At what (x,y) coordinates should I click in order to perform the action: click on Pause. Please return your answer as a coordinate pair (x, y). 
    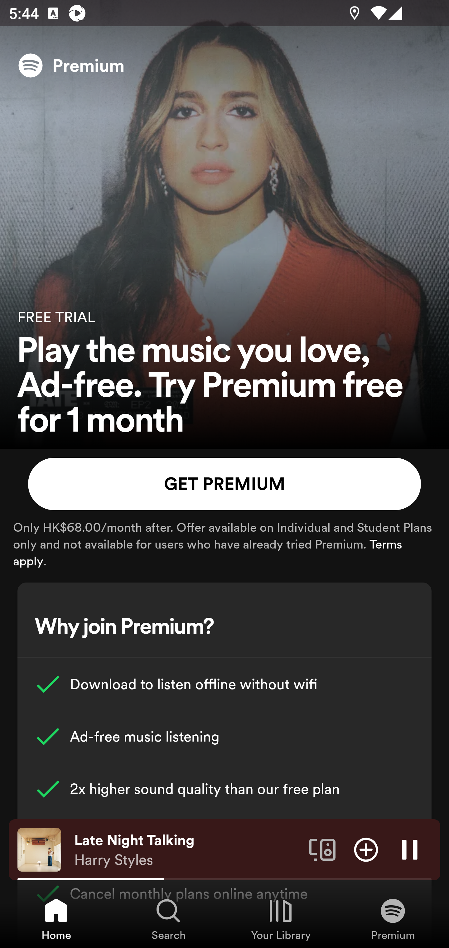
    Looking at the image, I should click on (410, 849).